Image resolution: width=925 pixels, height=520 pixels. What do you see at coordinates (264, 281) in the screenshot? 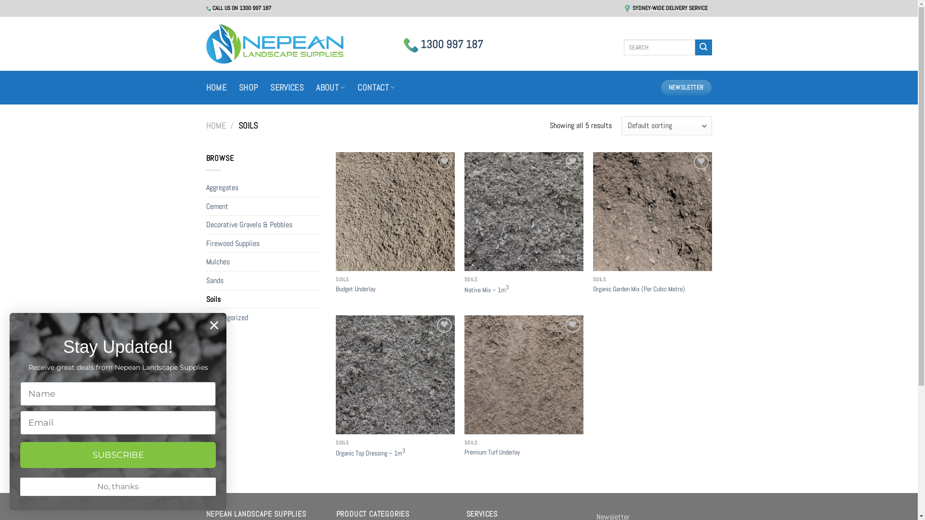
I see `Sands` at bounding box center [264, 281].